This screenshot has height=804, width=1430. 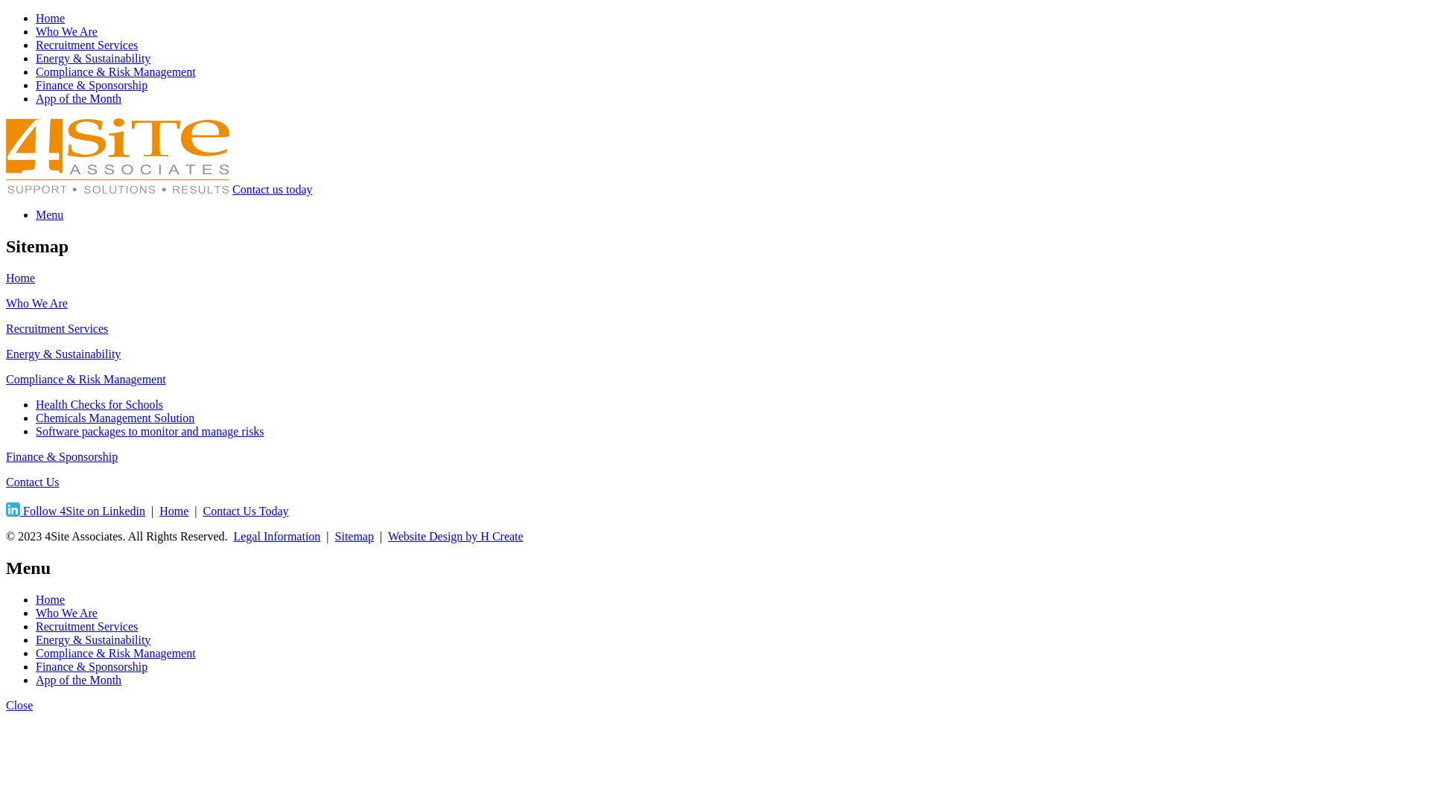 What do you see at coordinates (92, 667) in the screenshot?
I see `Finance & Sponsorship` at bounding box center [92, 667].